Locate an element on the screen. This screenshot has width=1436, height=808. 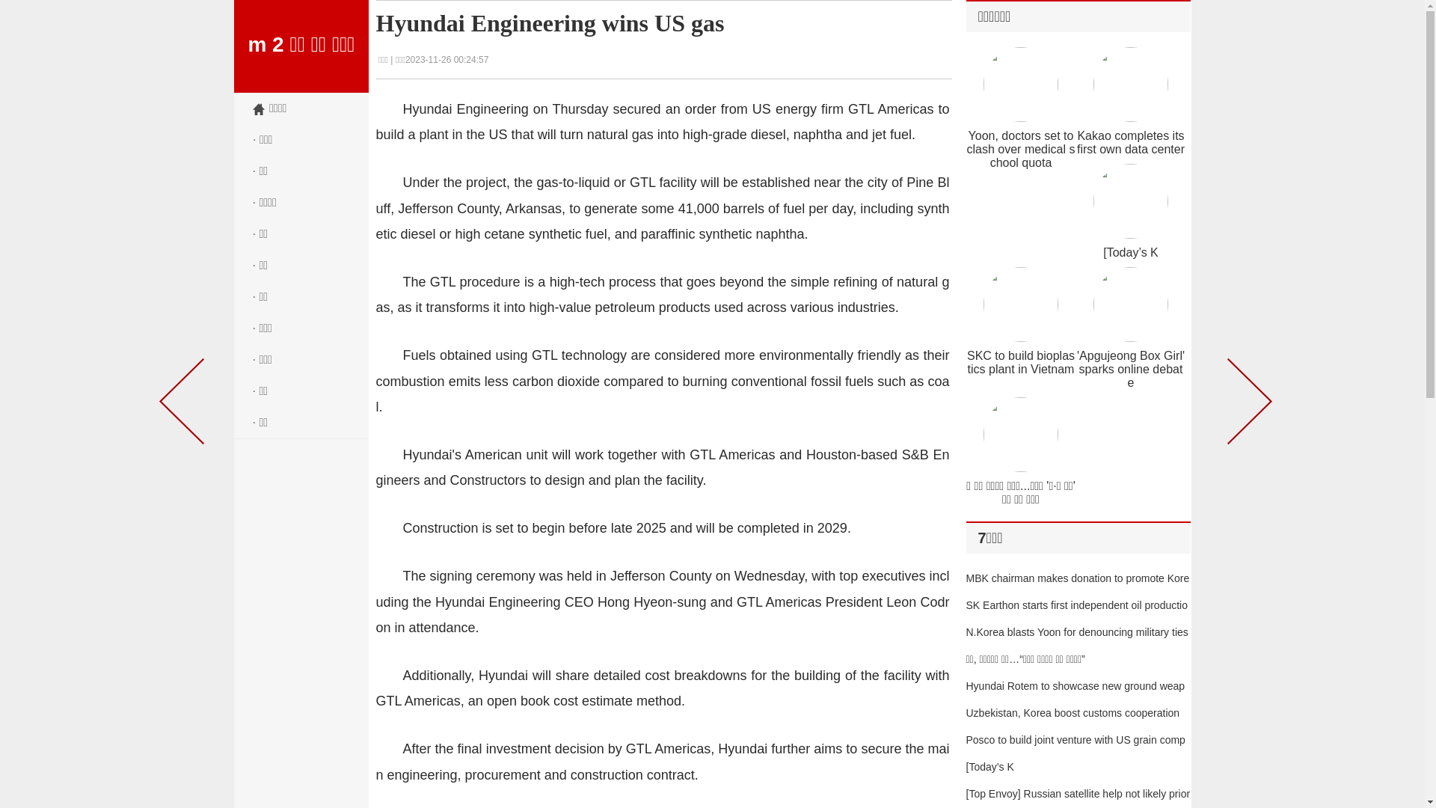
Yoon, doctors set to clash over medical school quota is located at coordinates (1022, 150).